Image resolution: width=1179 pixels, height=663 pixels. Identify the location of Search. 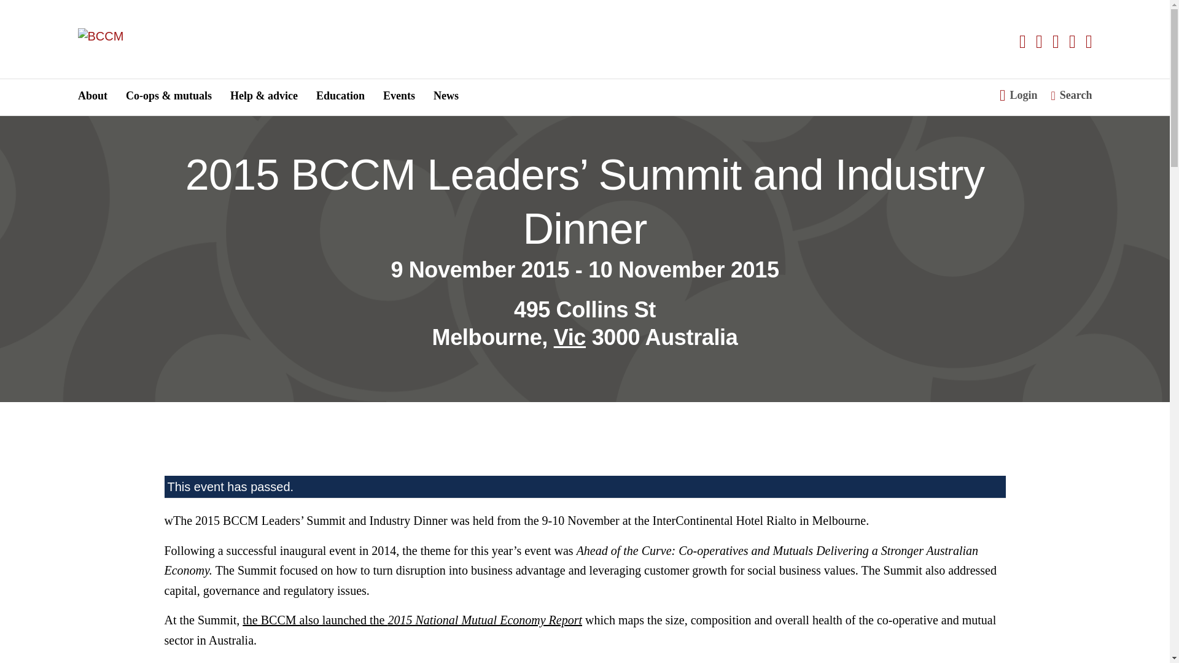
(1072, 96).